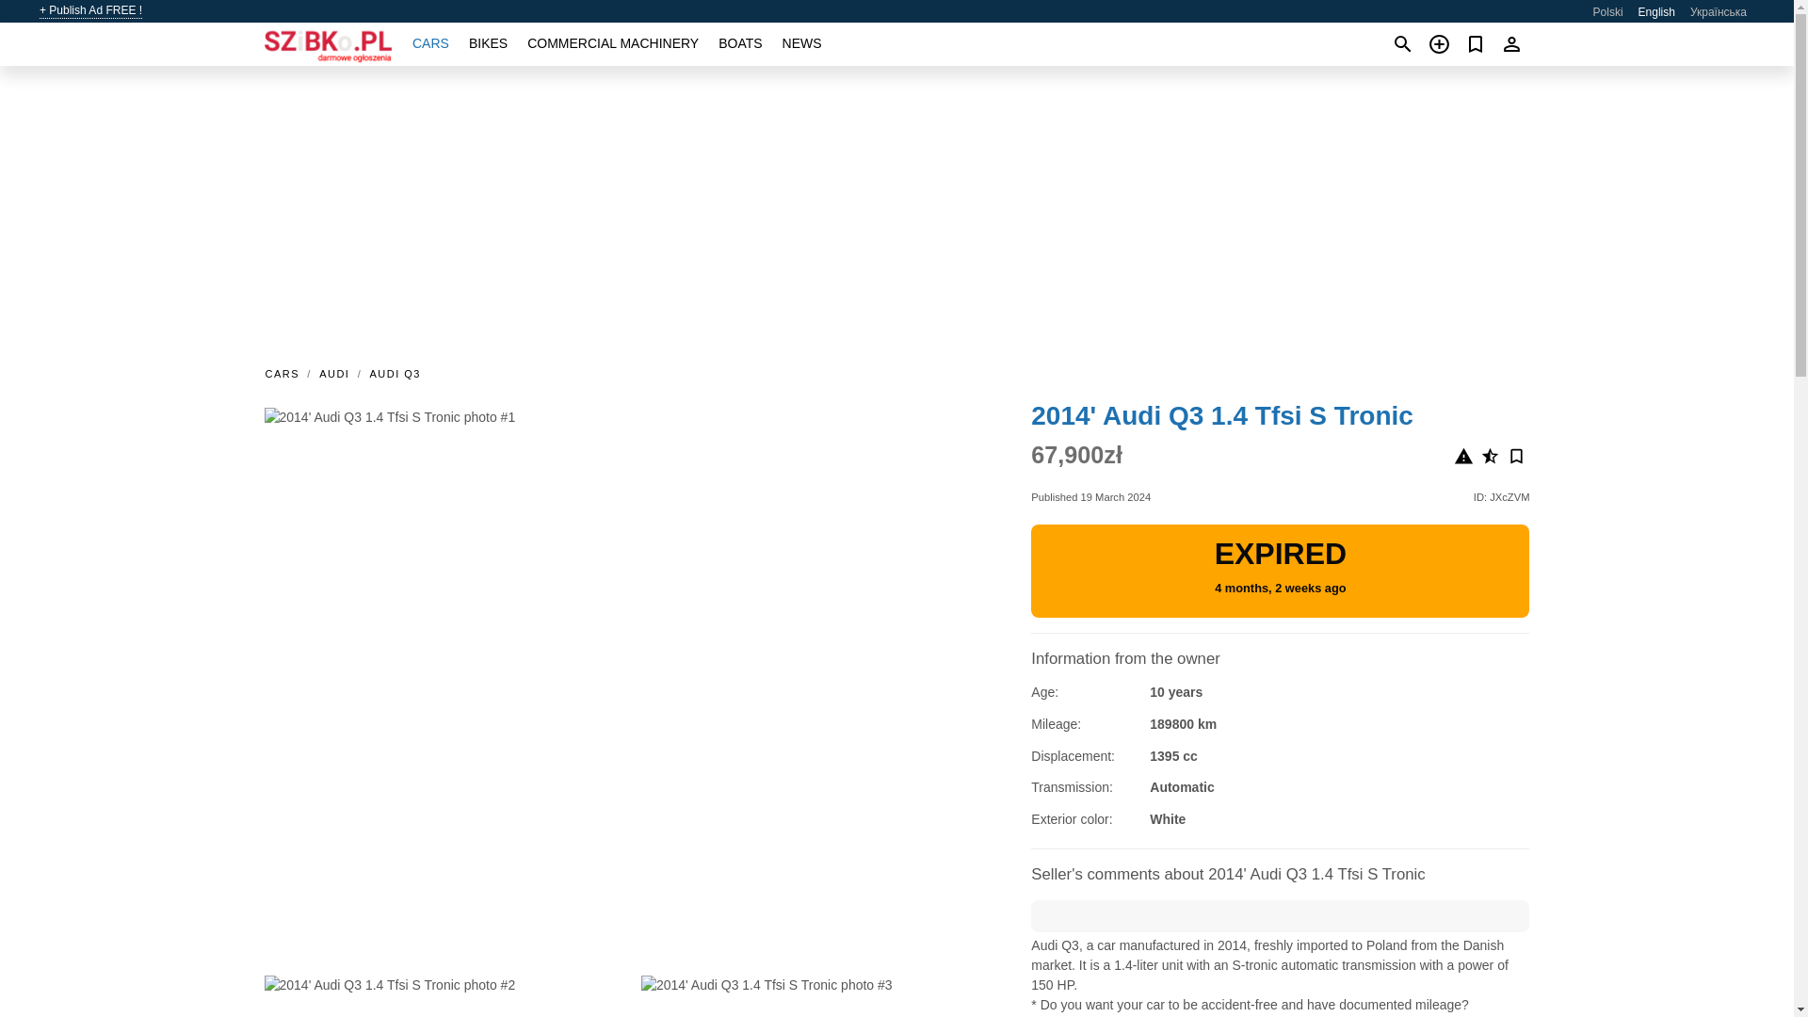 This screenshot has height=1017, width=1808. What do you see at coordinates (1608, 12) in the screenshot?
I see `Polski` at bounding box center [1608, 12].